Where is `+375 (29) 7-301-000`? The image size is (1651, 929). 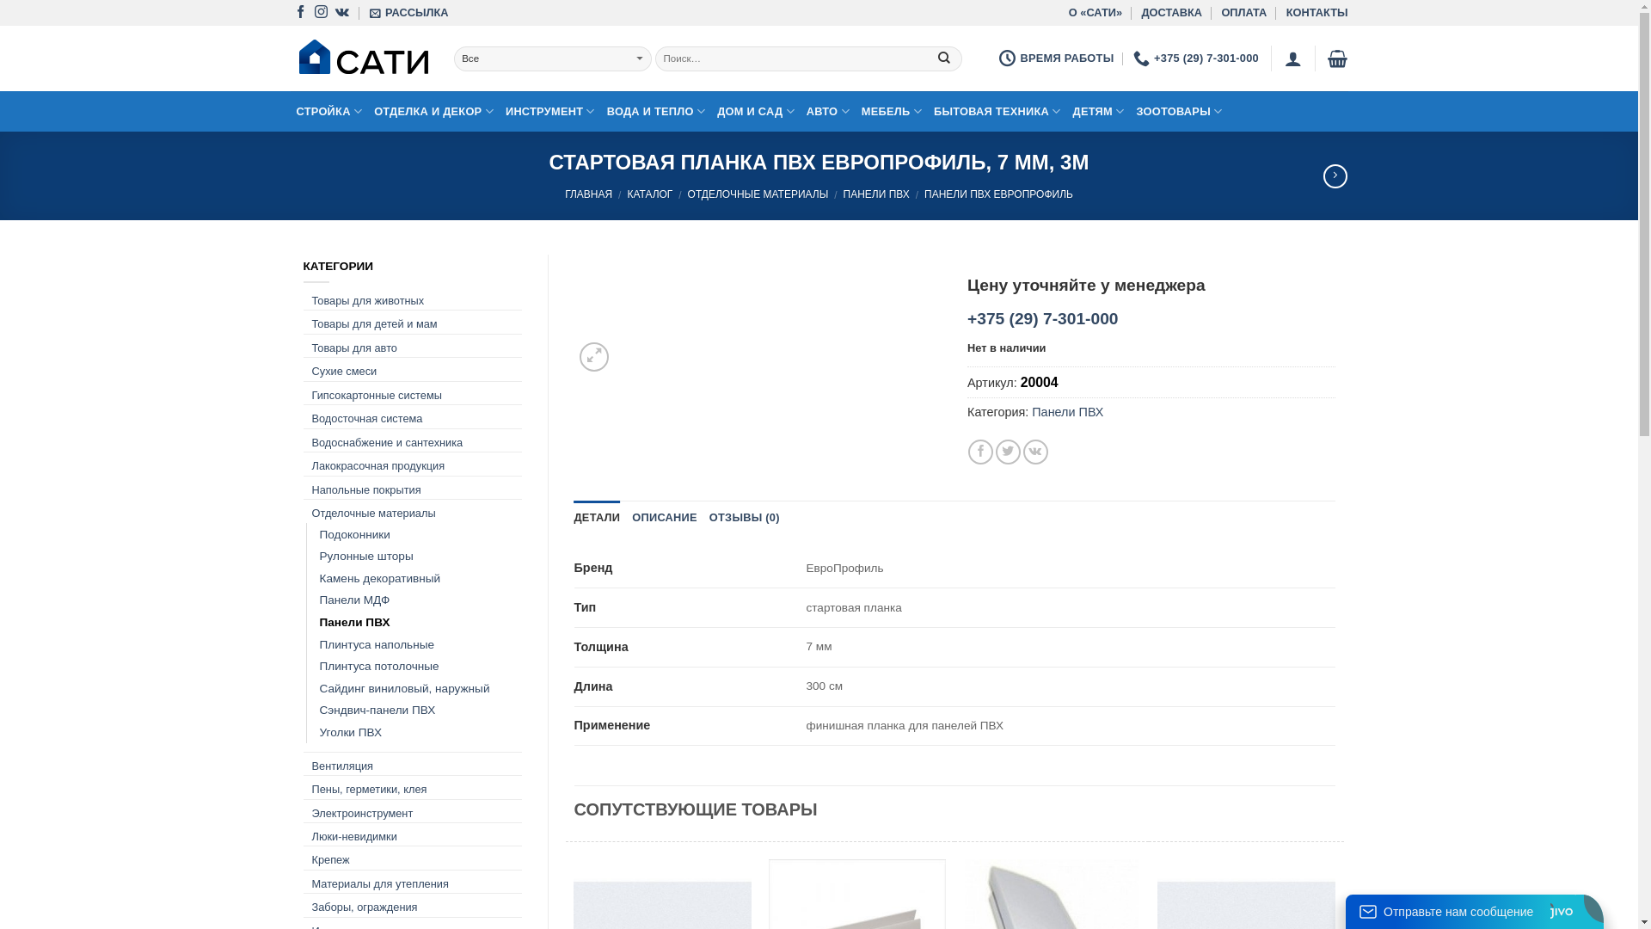
+375 (29) 7-301-000 is located at coordinates (1196, 58).